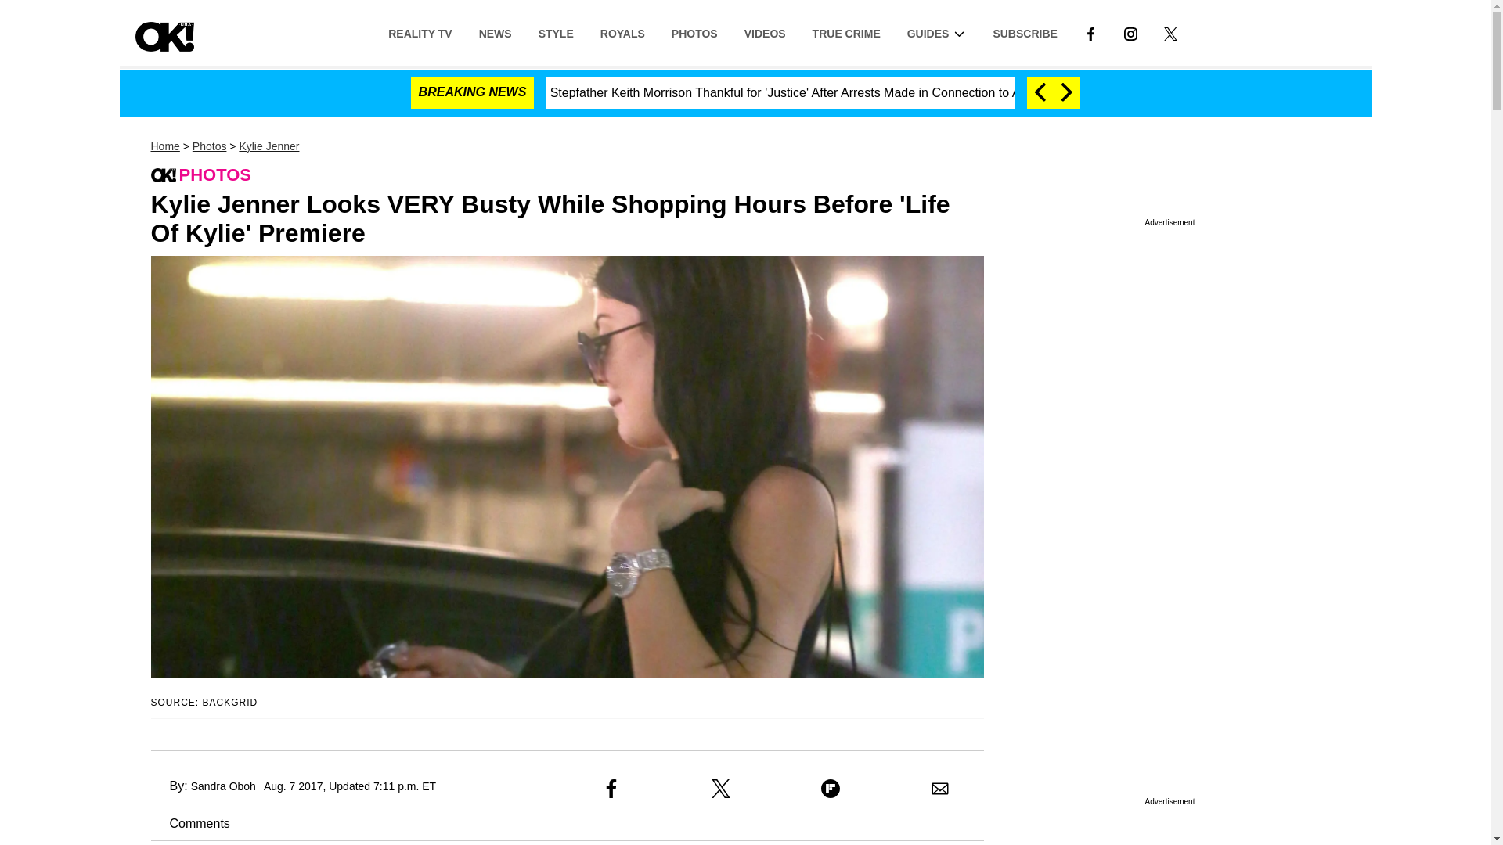  I want to click on PHOTOS, so click(694, 32).